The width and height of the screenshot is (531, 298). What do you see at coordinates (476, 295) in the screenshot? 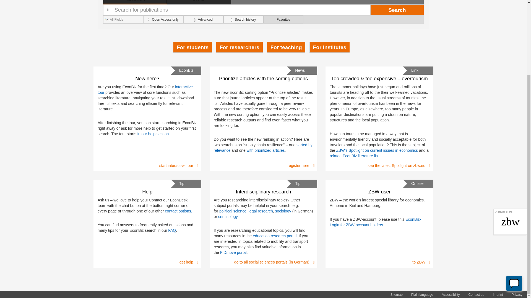
I see `Contact us` at bounding box center [476, 295].